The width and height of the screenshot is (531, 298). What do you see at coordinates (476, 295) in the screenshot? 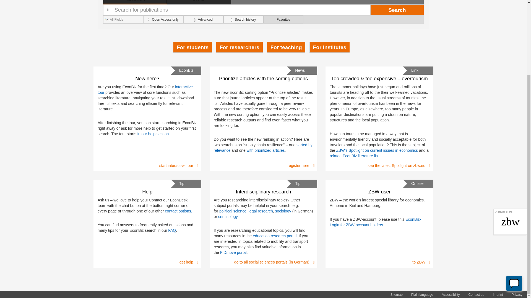
I see `Contact us` at bounding box center [476, 295].